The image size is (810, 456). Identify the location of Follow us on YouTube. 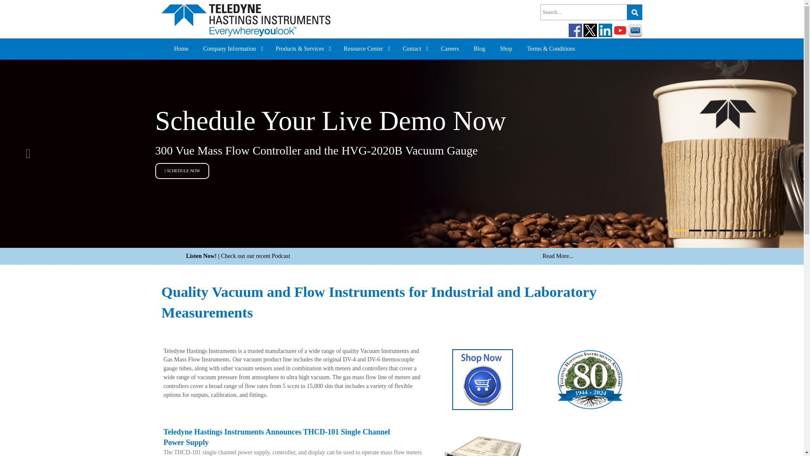
(620, 30).